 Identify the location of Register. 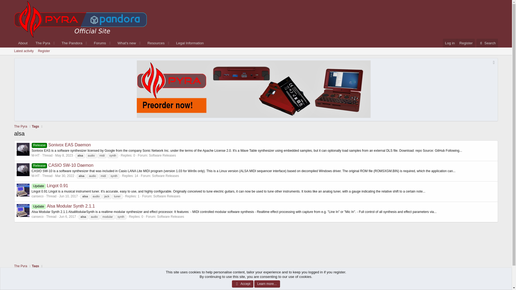
(465, 43).